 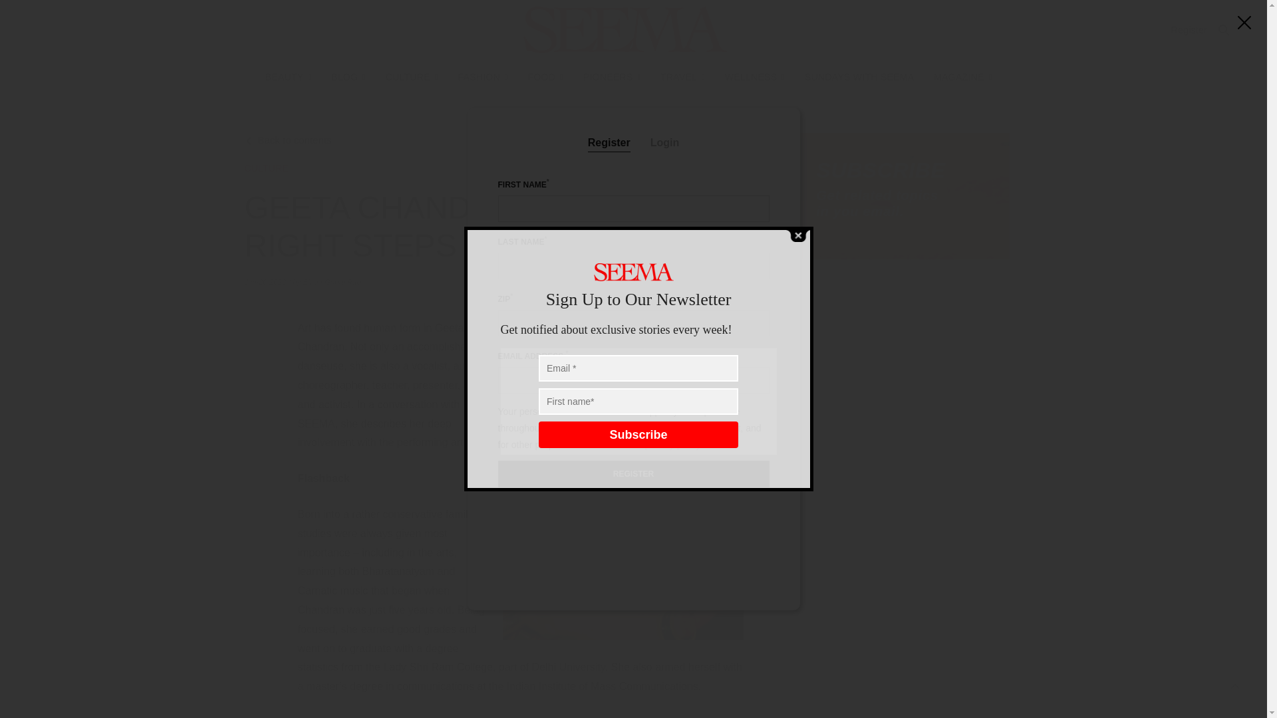 What do you see at coordinates (411, 77) in the screenshot?
I see `CULTURE` at bounding box center [411, 77].